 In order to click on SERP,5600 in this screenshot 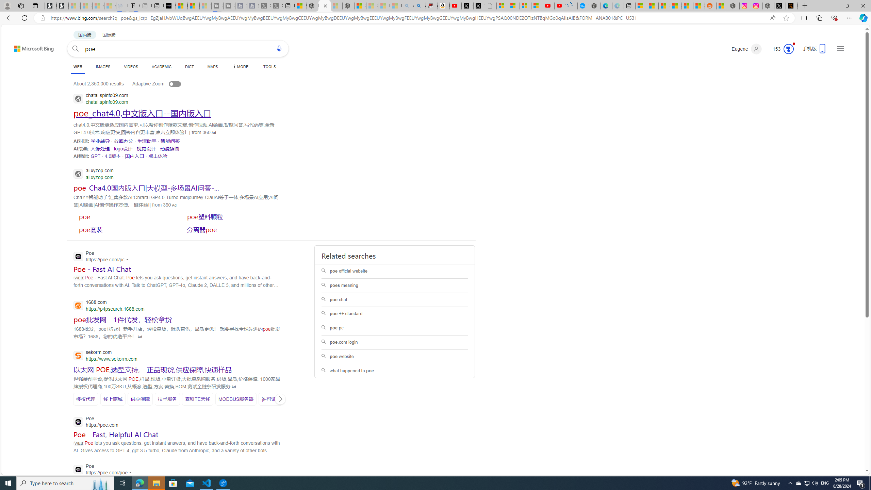, I will do `click(235, 399)`.